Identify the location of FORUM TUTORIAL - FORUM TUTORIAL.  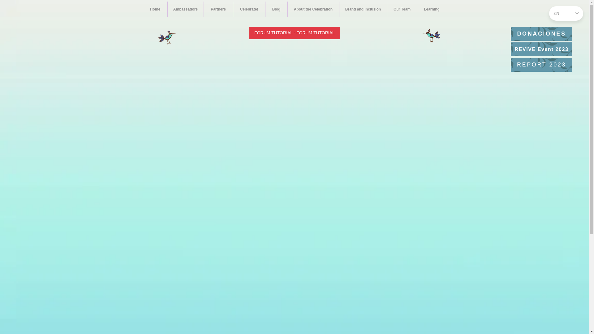
(295, 33).